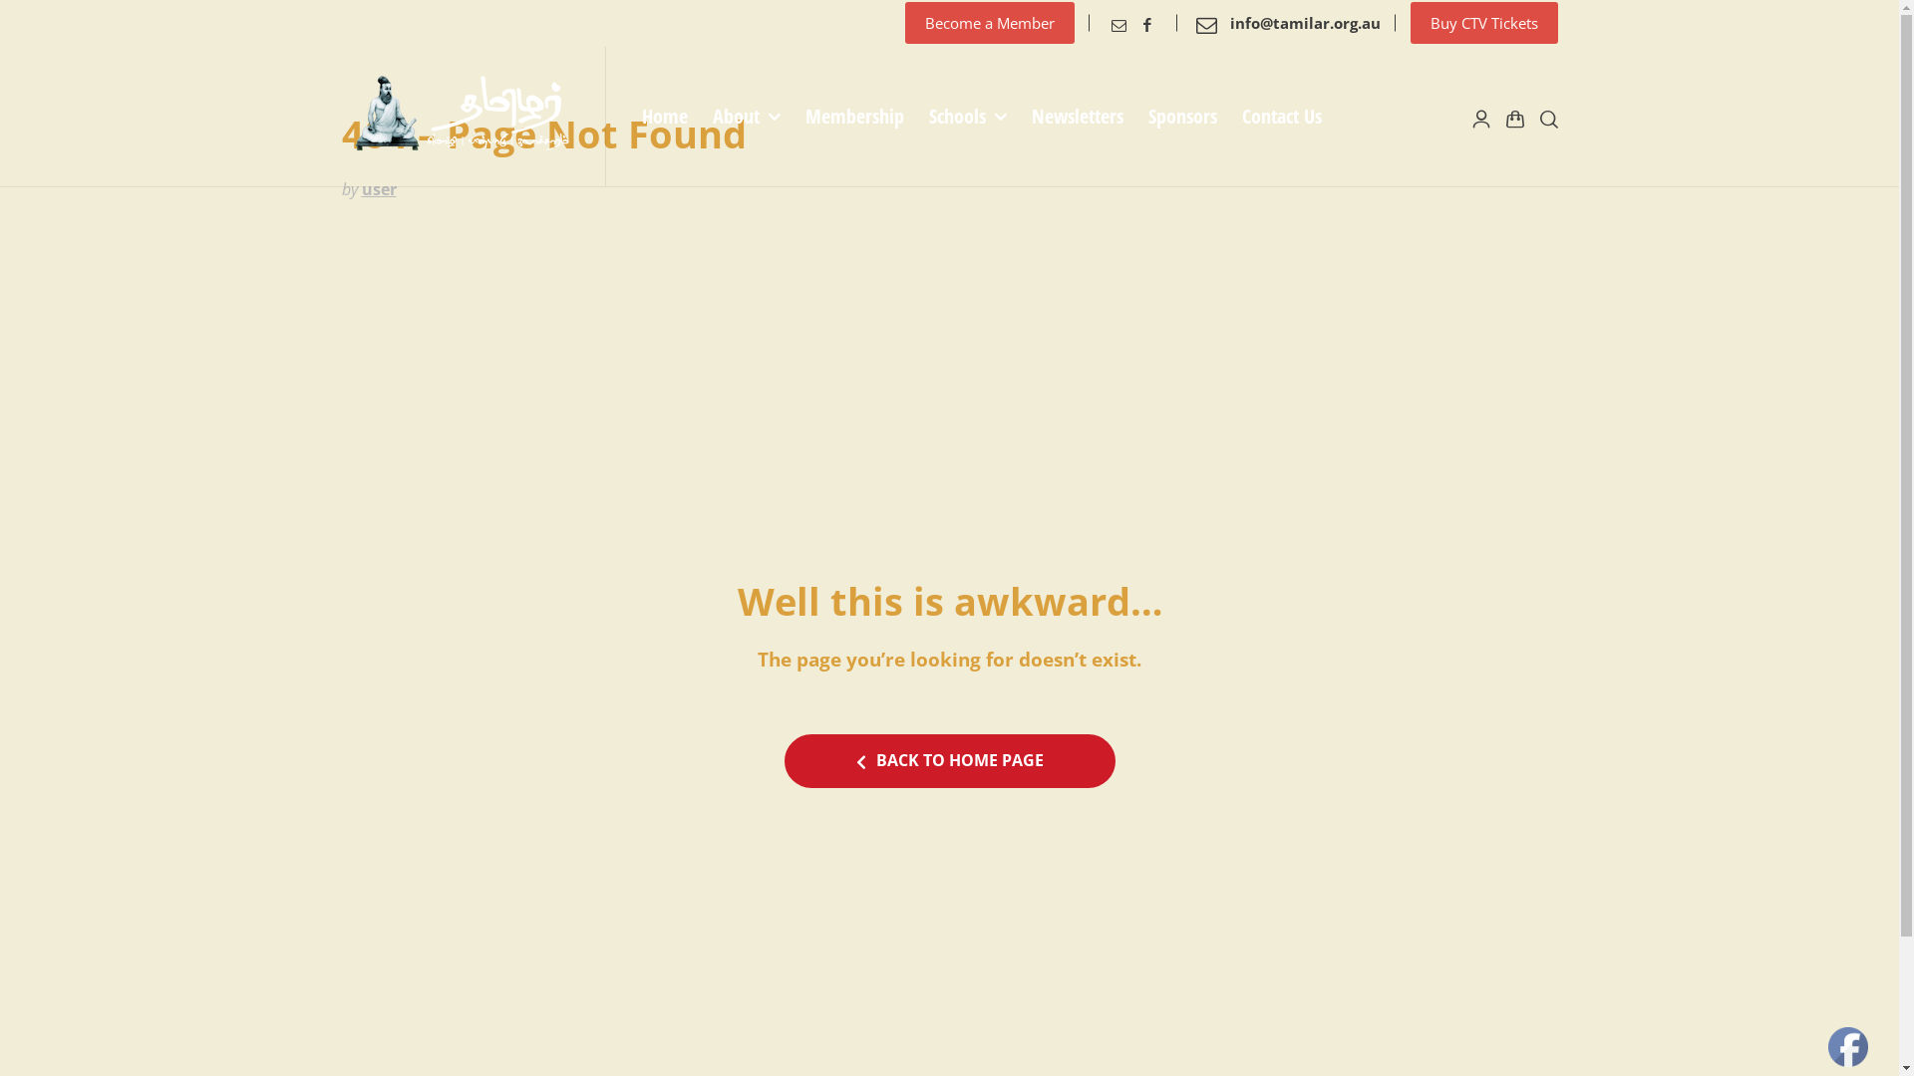 The height and width of the screenshot is (1076, 1914). What do you see at coordinates (746, 116) in the screenshot?
I see `About` at bounding box center [746, 116].